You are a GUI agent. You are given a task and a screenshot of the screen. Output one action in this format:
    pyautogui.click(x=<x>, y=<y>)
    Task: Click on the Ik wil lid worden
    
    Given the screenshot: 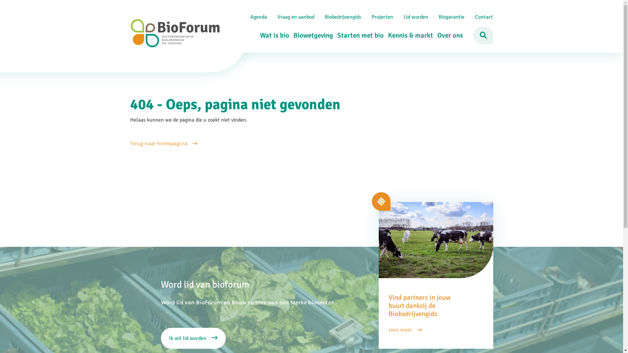 What is the action you would take?
    pyautogui.click(x=193, y=338)
    